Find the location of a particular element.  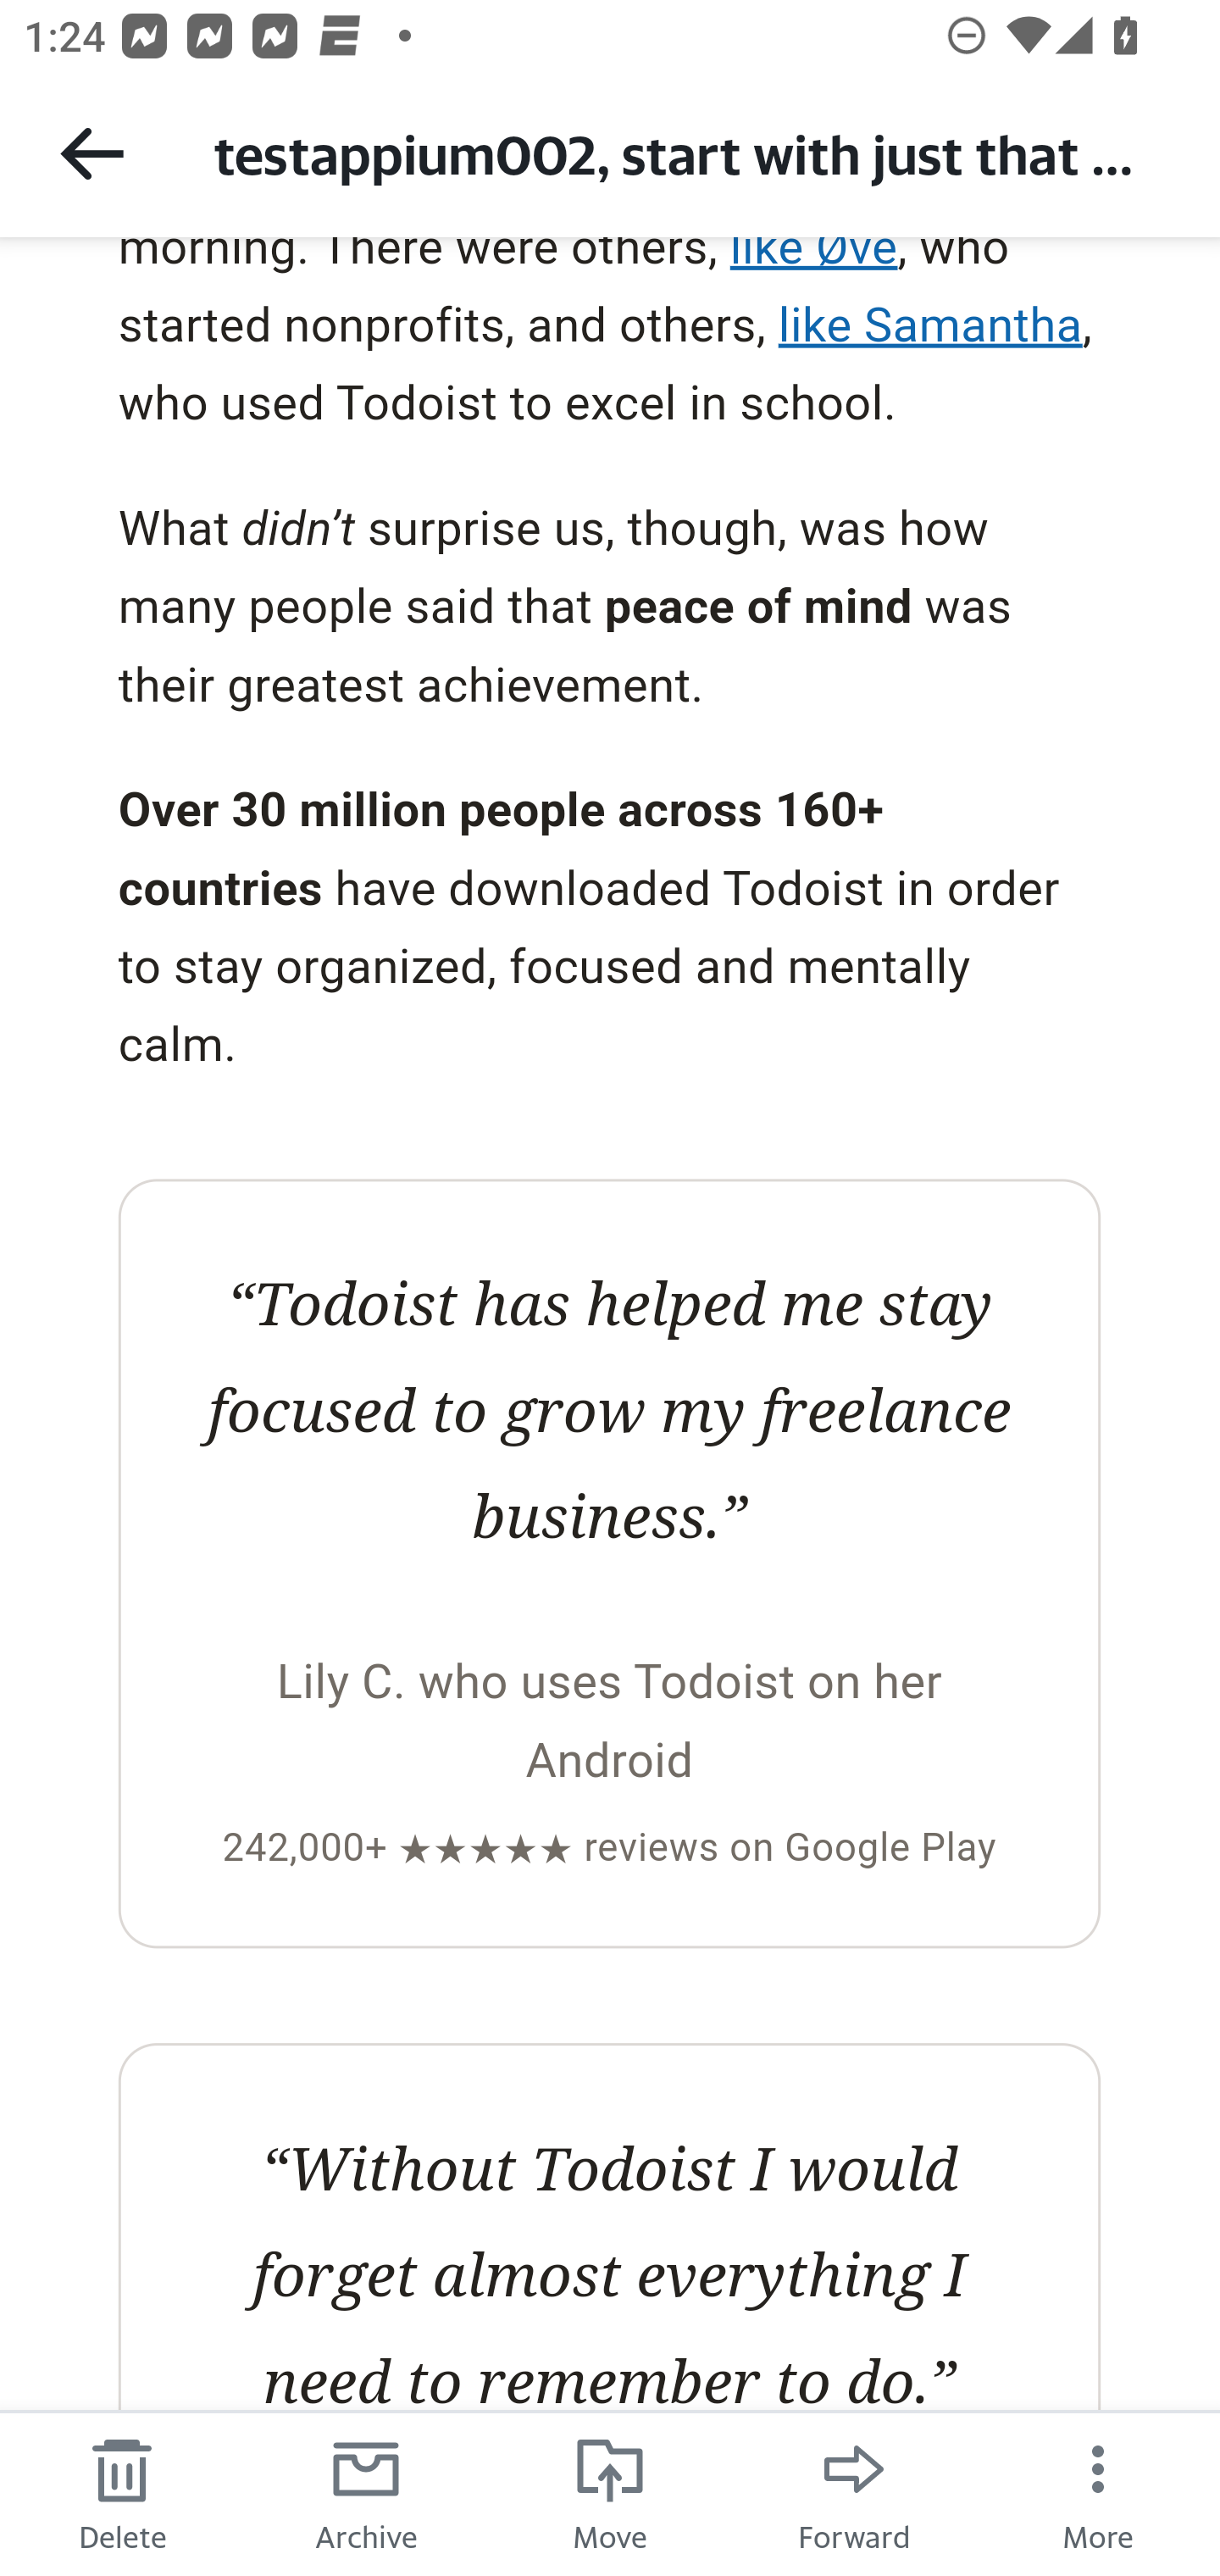

like Samantha is located at coordinates (930, 324).